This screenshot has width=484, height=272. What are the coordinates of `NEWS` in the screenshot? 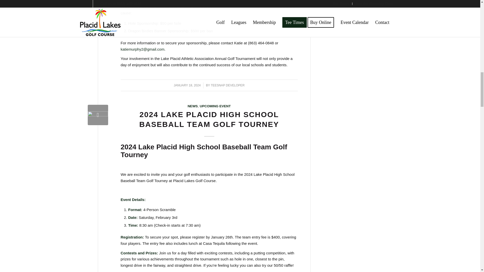 It's located at (193, 106).